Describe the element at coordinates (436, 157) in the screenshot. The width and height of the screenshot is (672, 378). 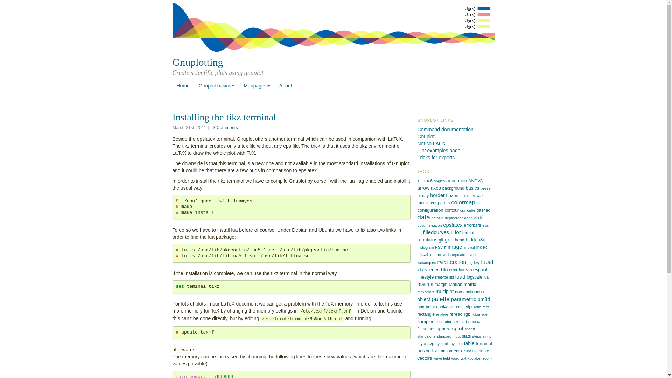
I see `A BLOG about advanced plotting with Gnuplot` at that location.